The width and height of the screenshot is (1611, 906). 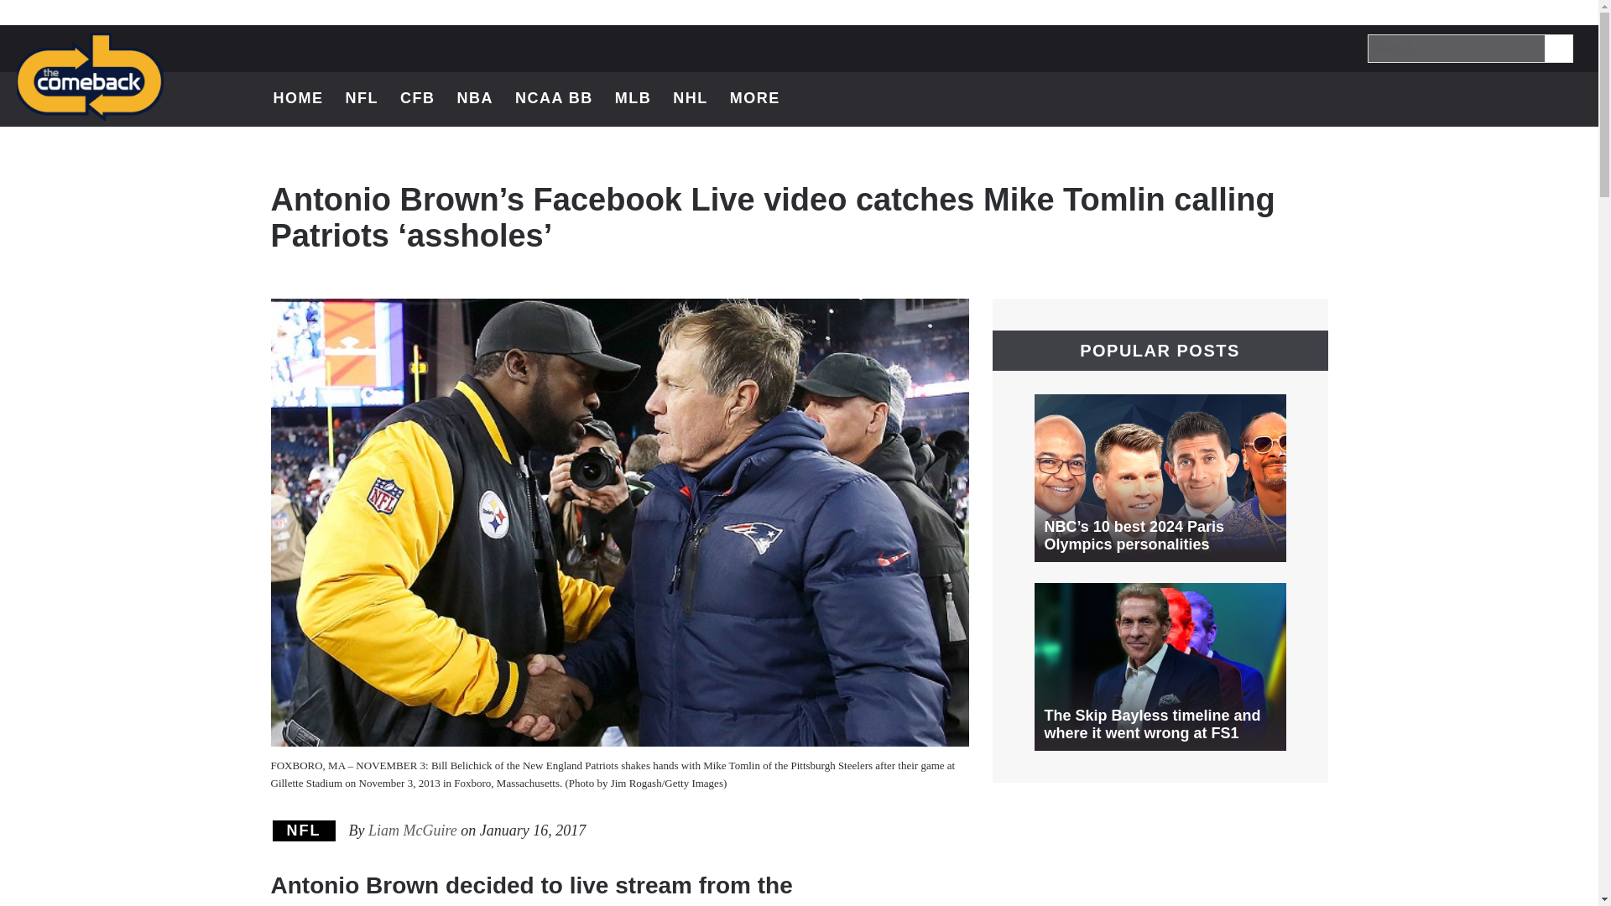 What do you see at coordinates (1435, 99) in the screenshot?
I see `NHL` at bounding box center [1435, 99].